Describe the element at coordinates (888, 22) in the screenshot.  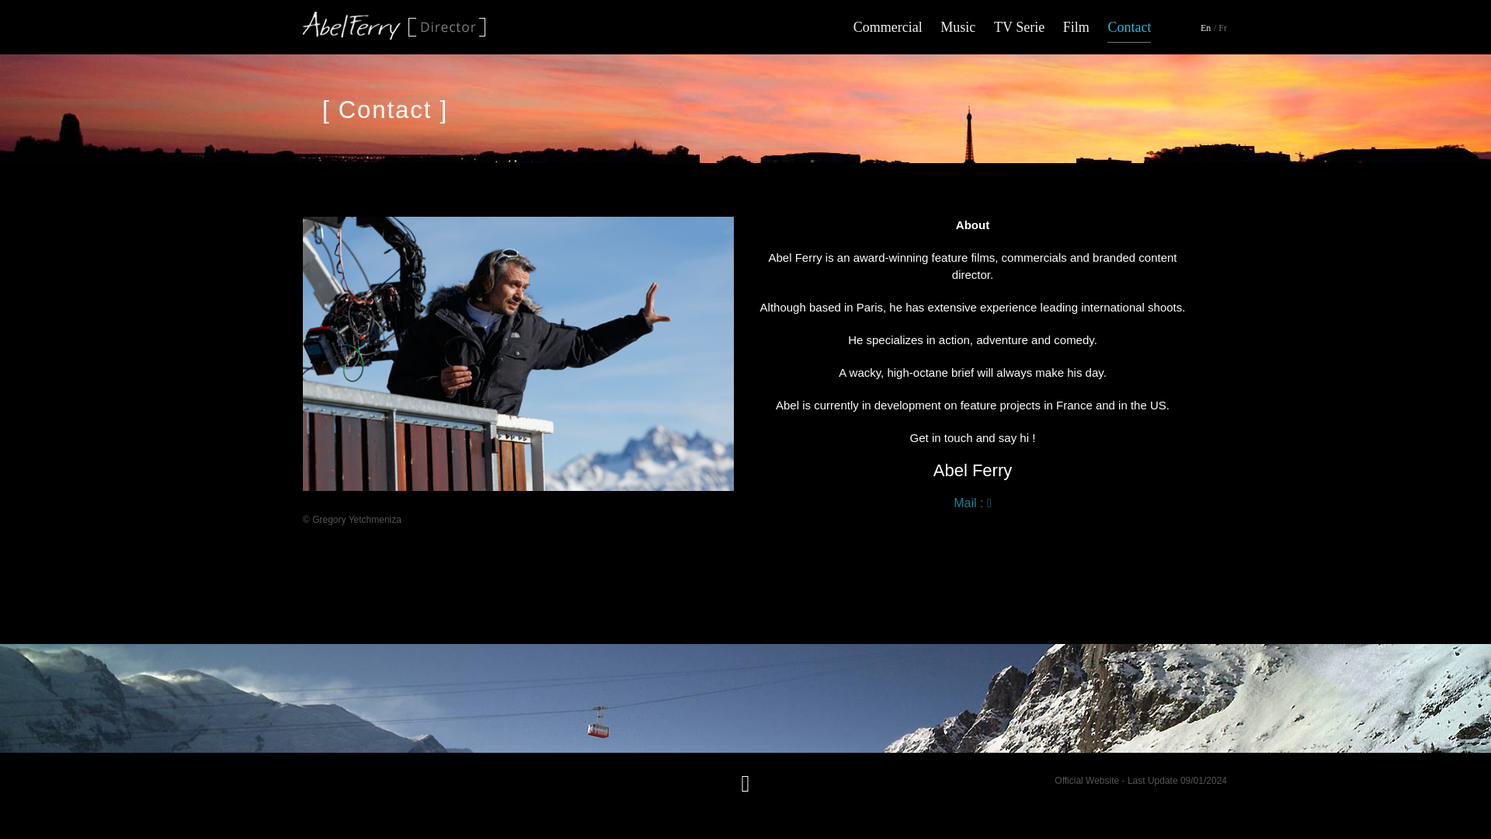
I see `Commercial` at that location.